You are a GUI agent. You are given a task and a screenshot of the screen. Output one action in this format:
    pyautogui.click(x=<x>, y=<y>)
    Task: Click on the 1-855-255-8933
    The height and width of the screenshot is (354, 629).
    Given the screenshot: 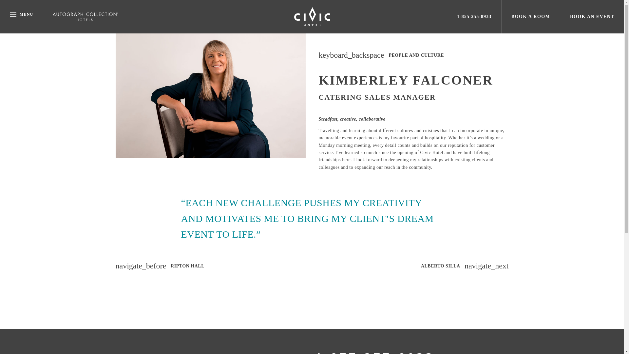 What is the action you would take?
    pyautogui.click(x=374, y=351)
    